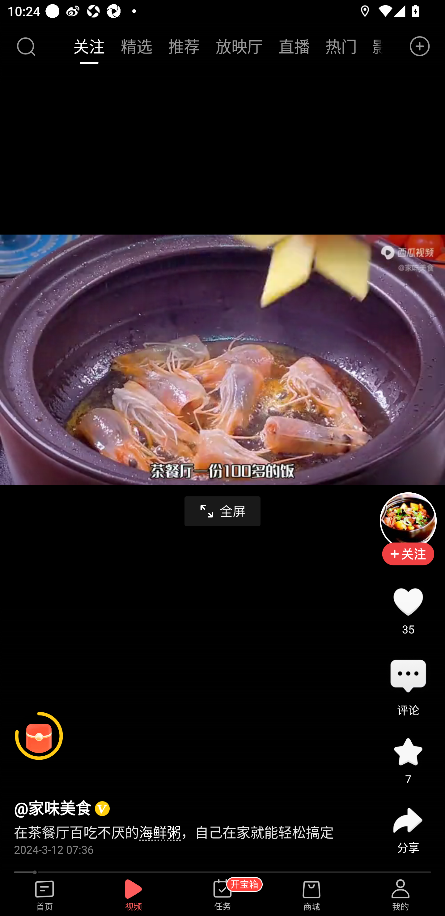 Image resolution: width=445 pixels, height=916 pixels. Describe the element at coordinates (133, 895) in the screenshot. I see `视频` at that location.